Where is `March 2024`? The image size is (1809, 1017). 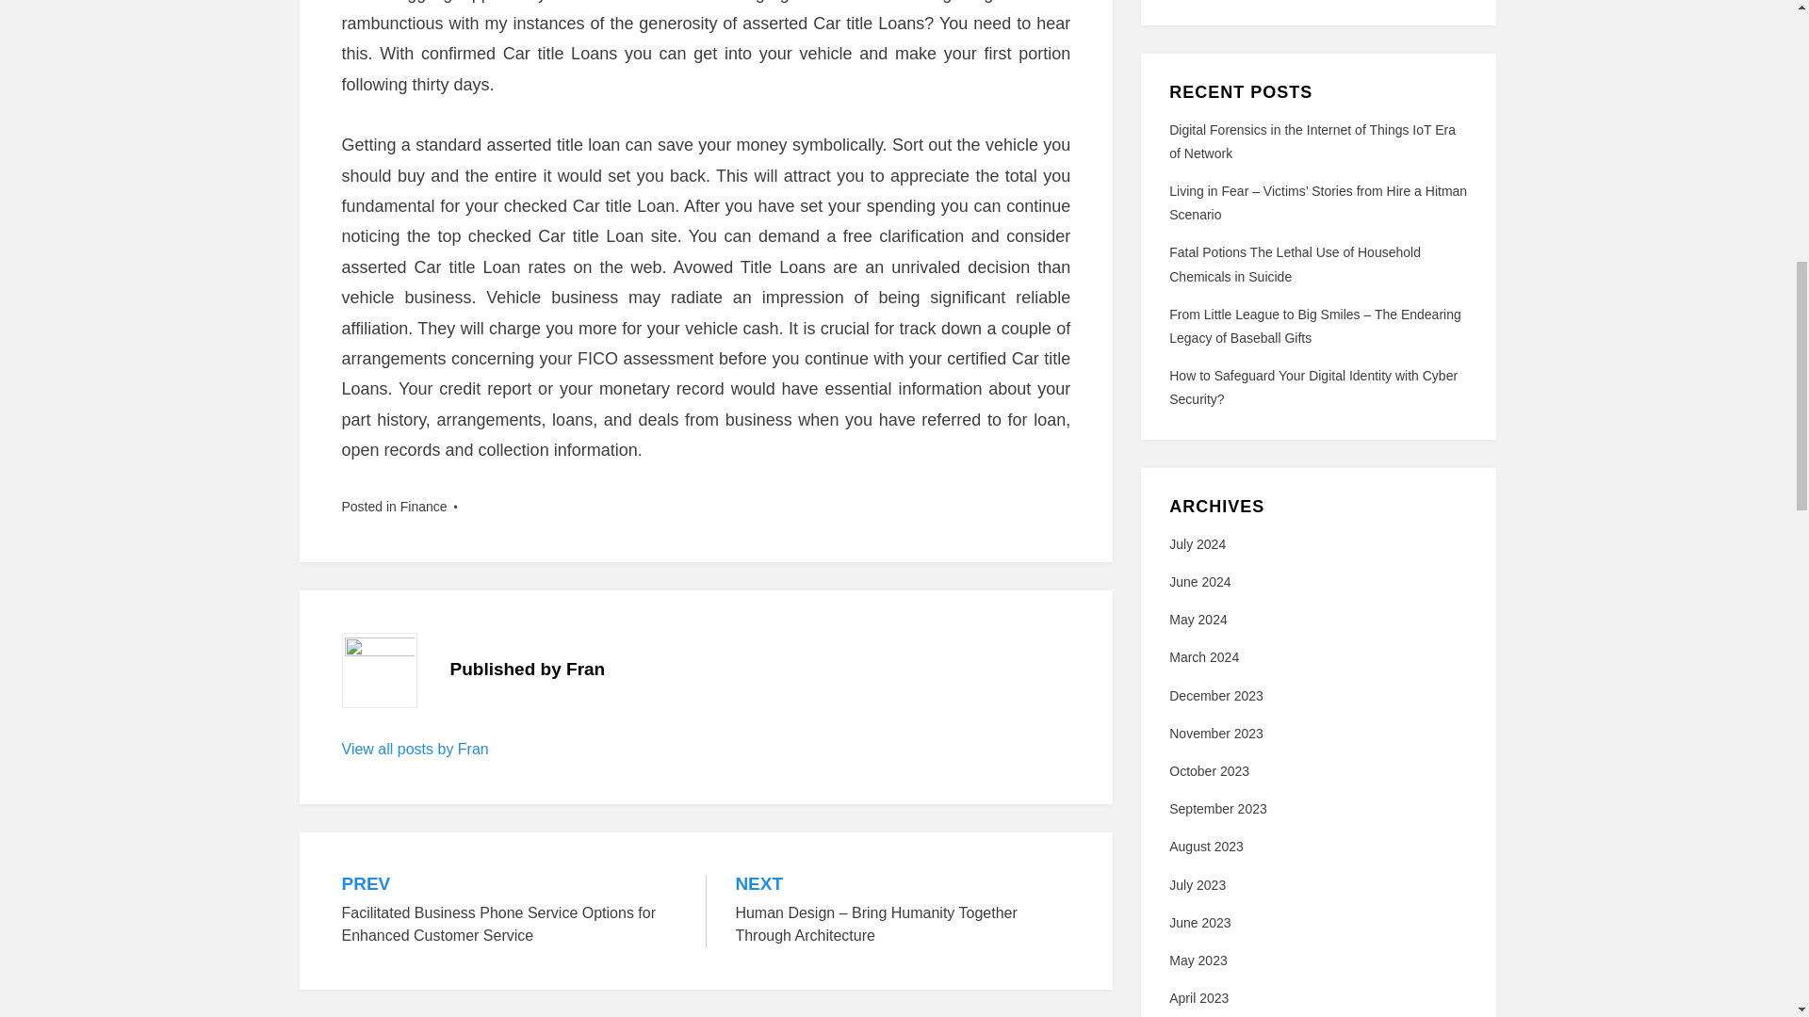 March 2024 is located at coordinates (1204, 657).